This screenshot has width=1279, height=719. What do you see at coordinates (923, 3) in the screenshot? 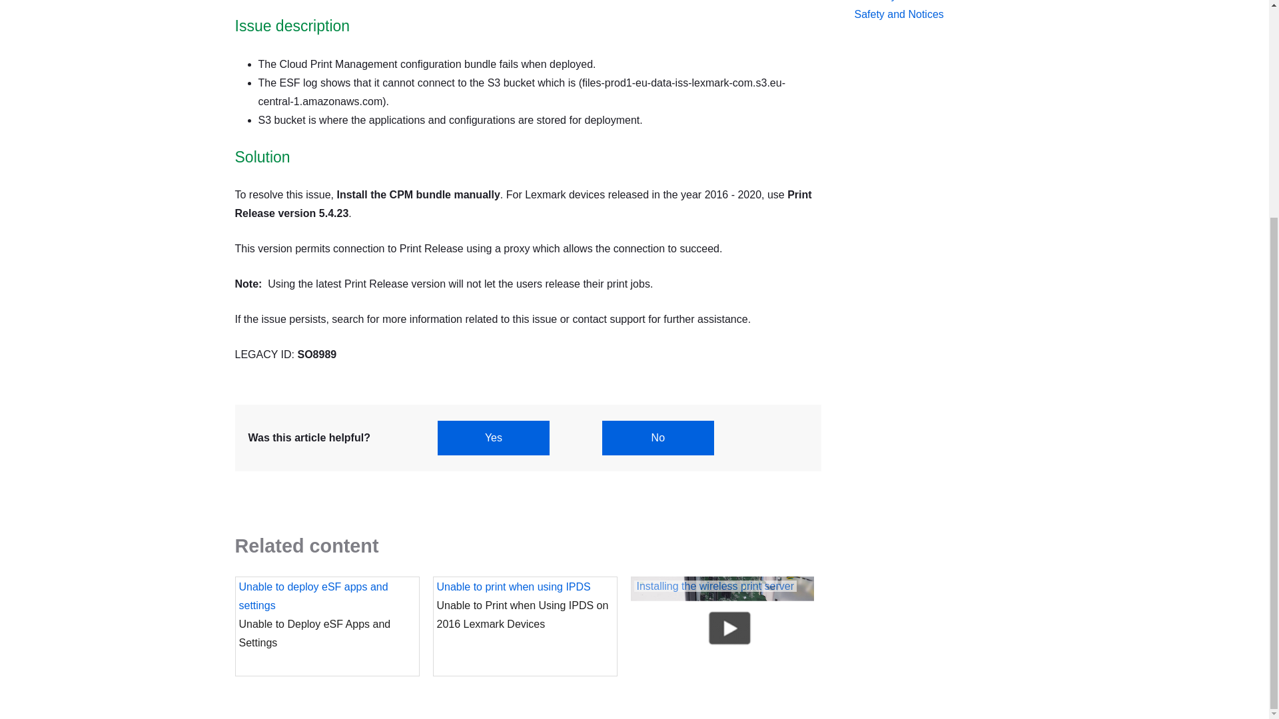
I see `Opens a new tab for Glossary` at bounding box center [923, 3].